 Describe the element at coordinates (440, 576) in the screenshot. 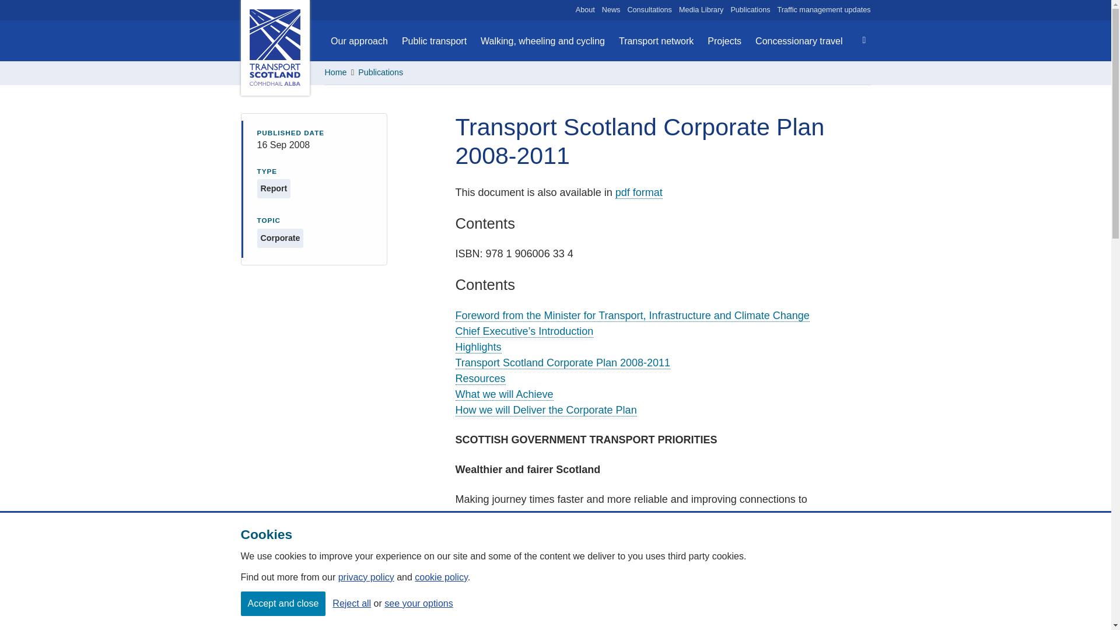

I see `cookie policy` at that location.